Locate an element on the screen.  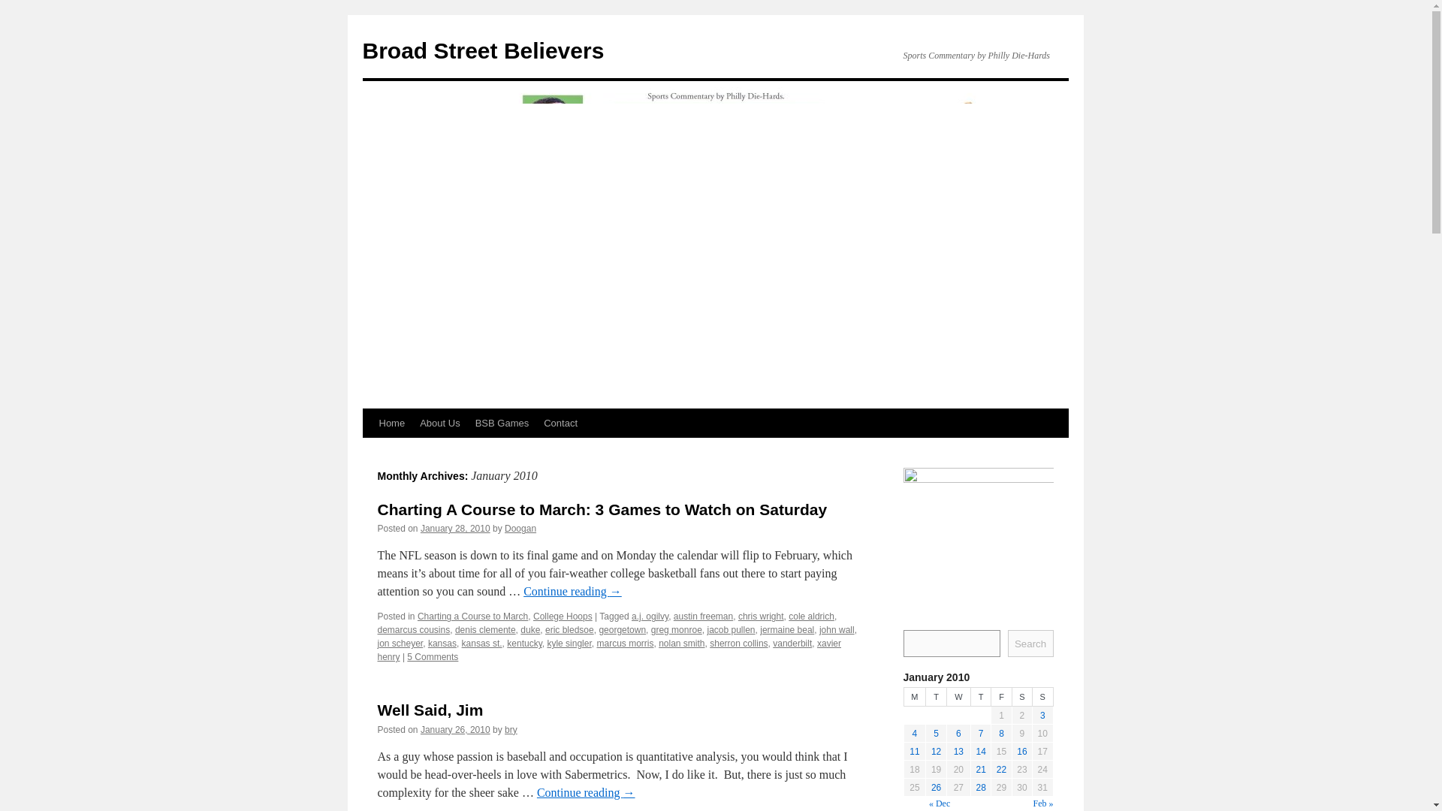
Home is located at coordinates (391, 424).